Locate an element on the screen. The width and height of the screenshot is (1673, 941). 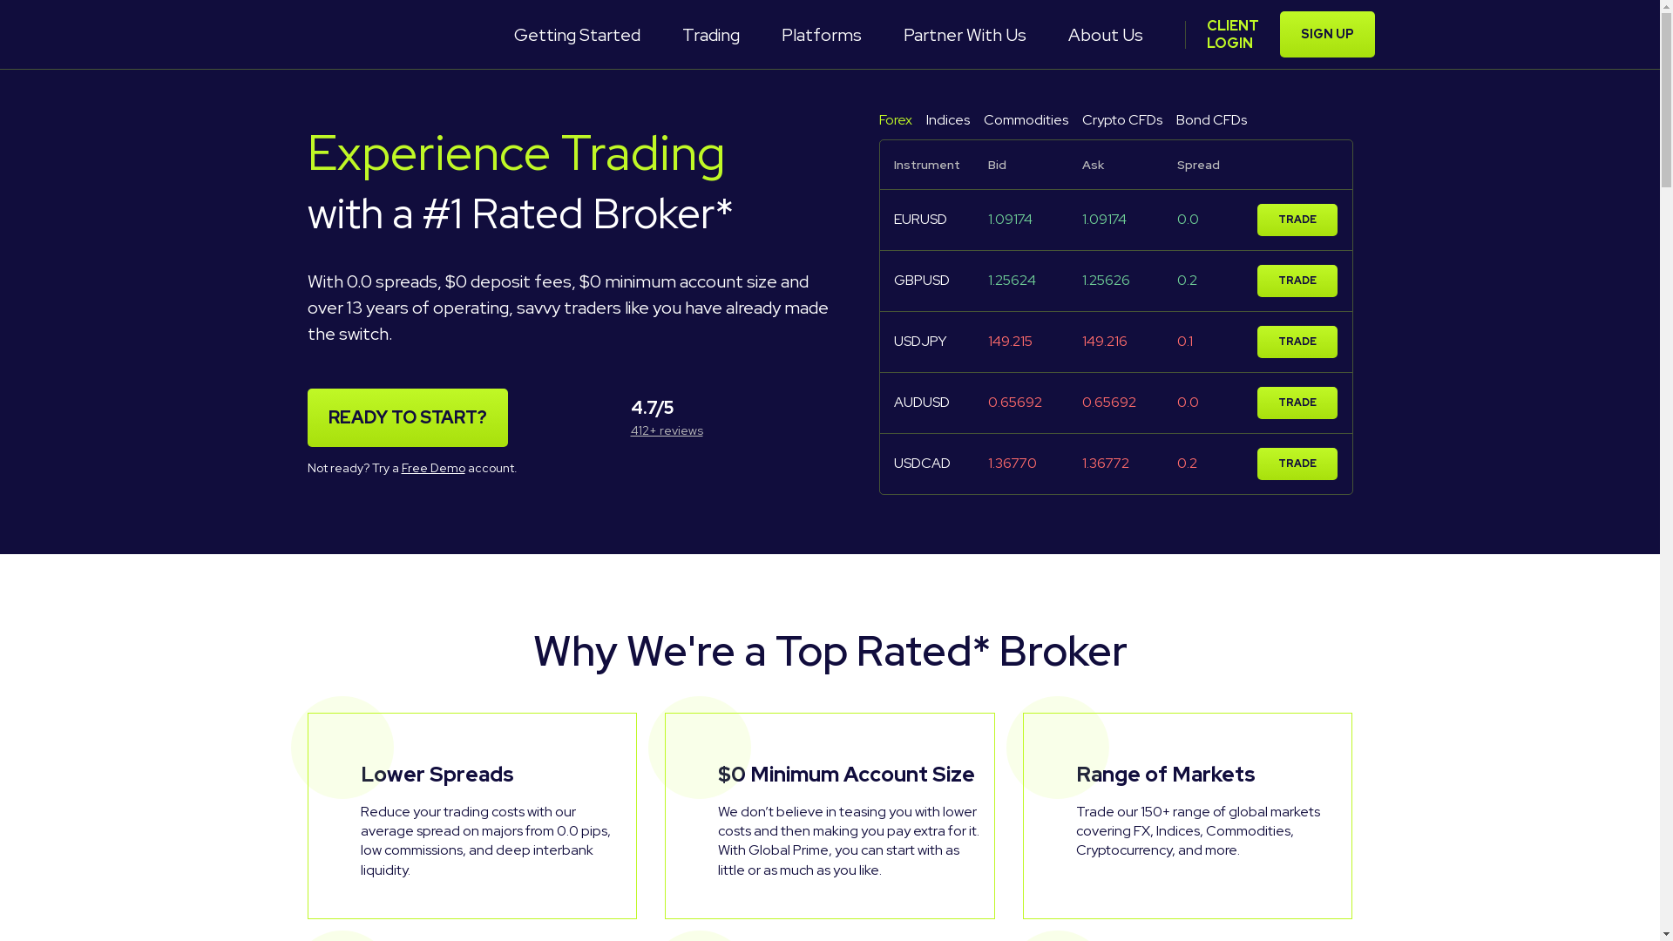
TRADE is located at coordinates (1297, 220).